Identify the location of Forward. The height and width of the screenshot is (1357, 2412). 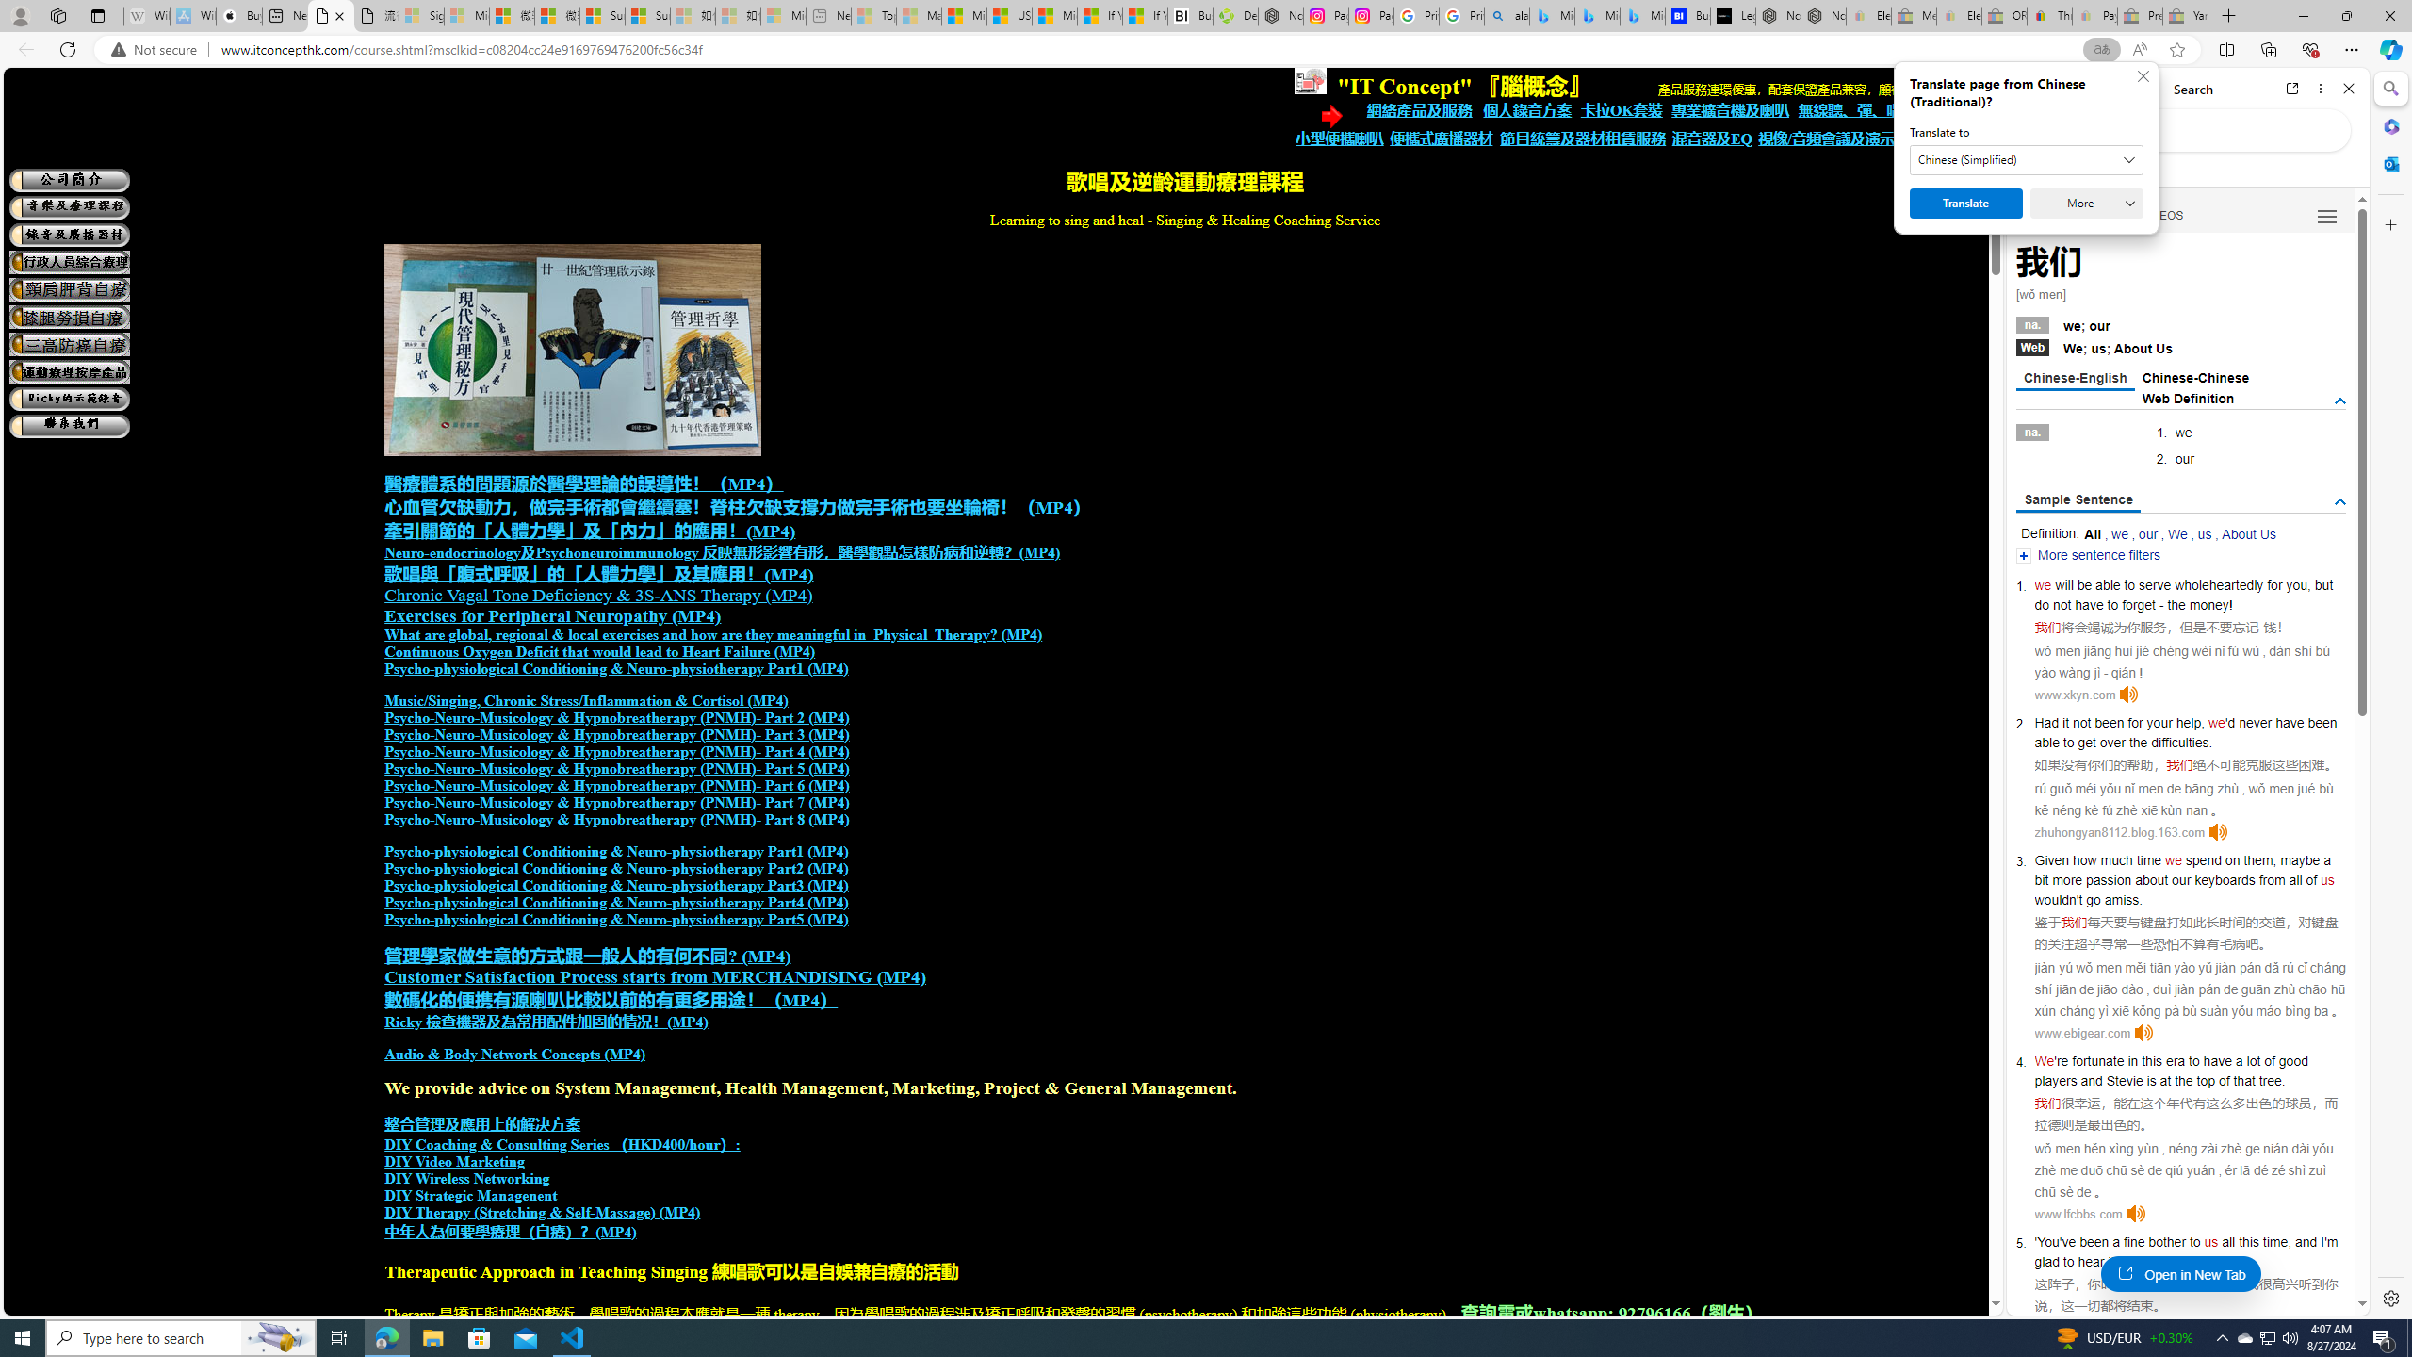
(2058, 89).